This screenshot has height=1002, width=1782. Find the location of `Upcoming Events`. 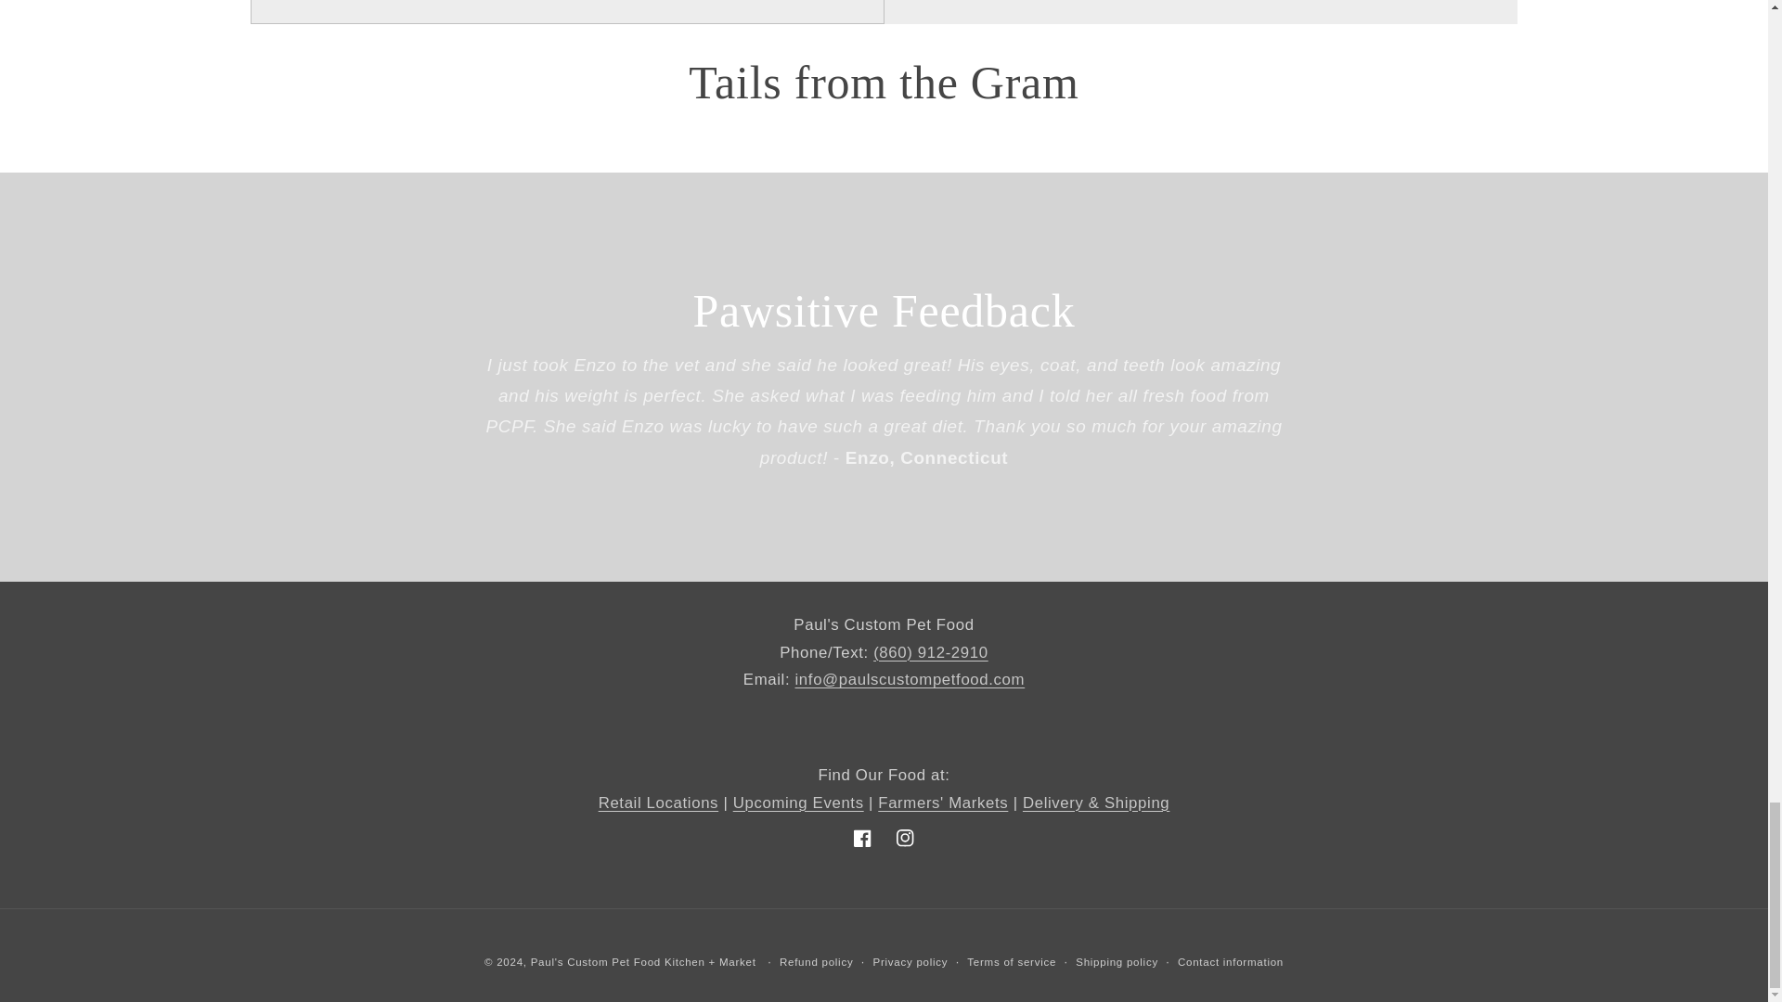

Upcoming Events is located at coordinates (798, 803).